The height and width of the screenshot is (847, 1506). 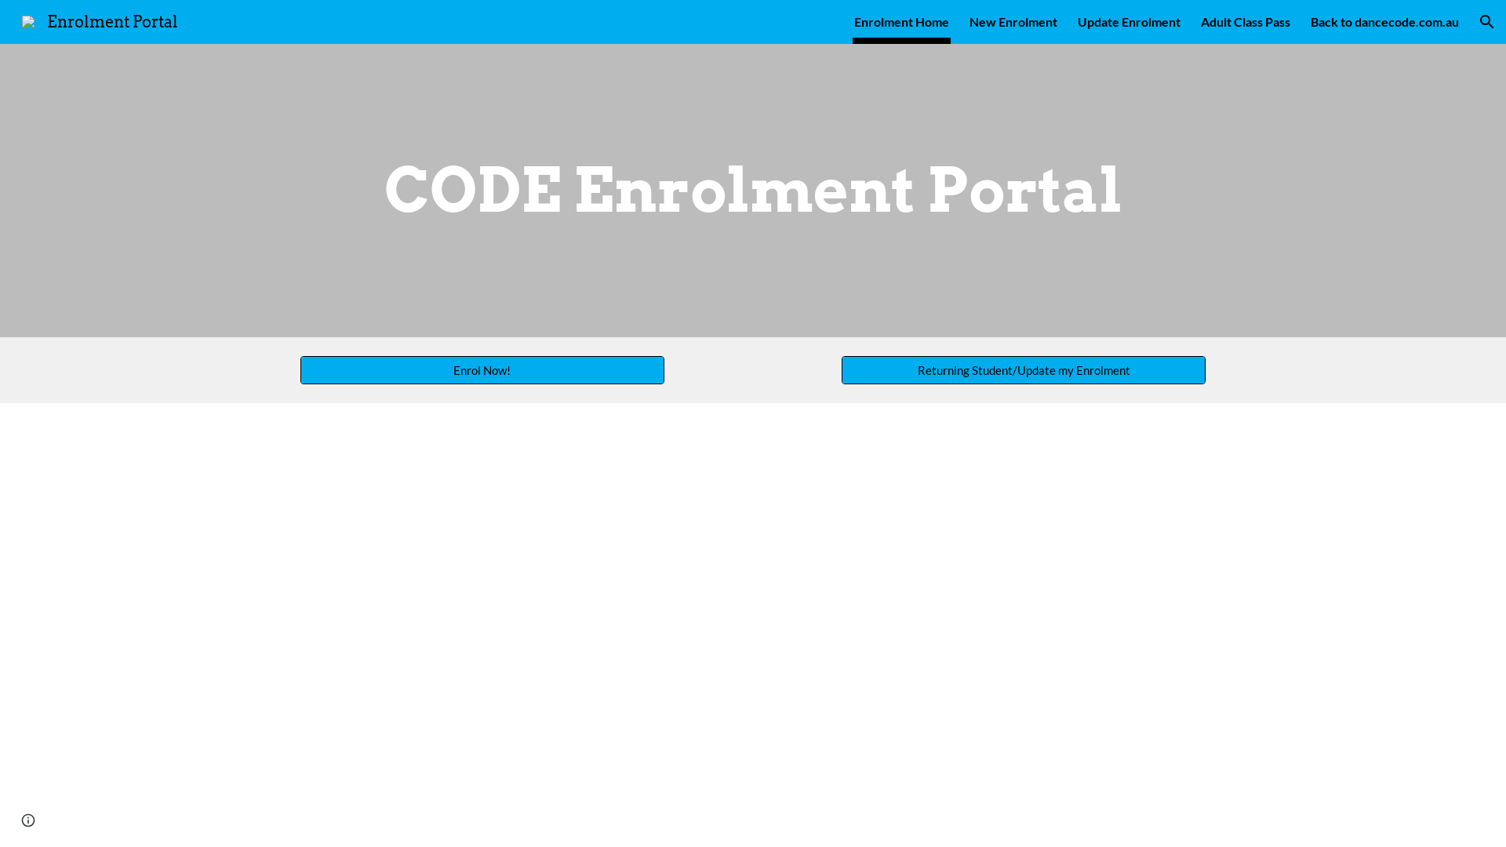 What do you see at coordinates (1013, 22) in the screenshot?
I see `New Enrolment` at bounding box center [1013, 22].